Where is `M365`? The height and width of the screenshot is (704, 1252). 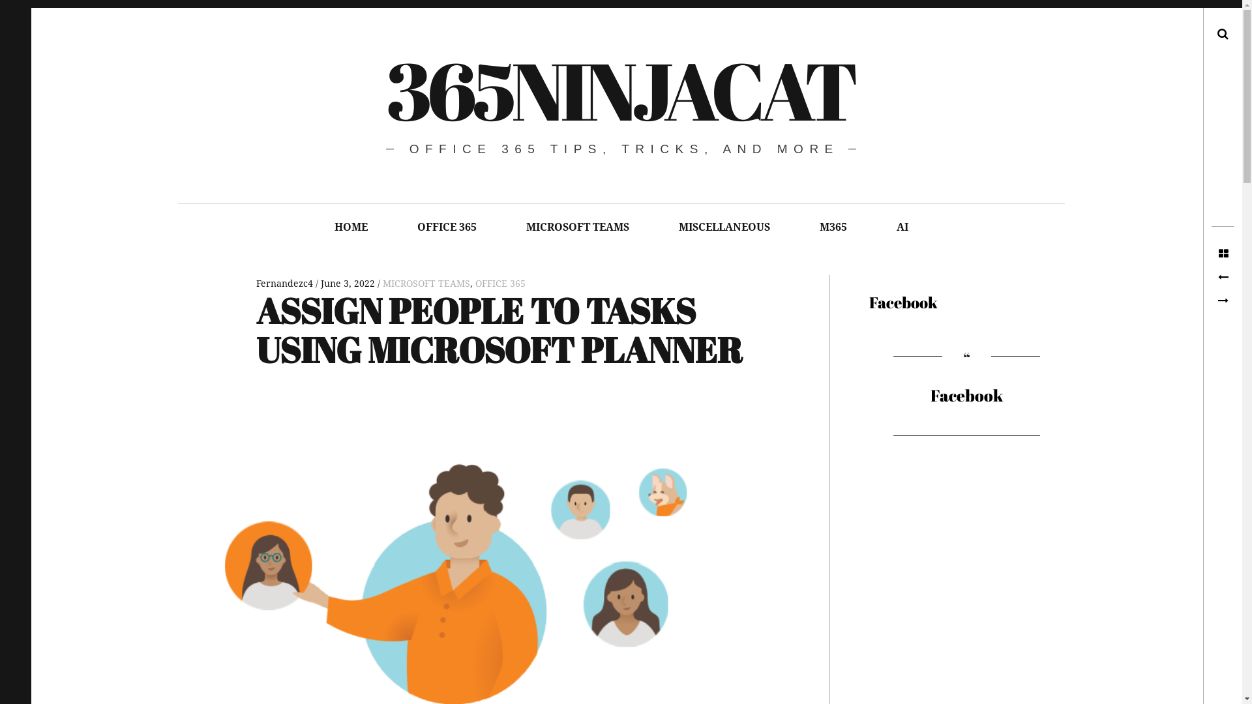 M365 is located at coordinates (833, 227).